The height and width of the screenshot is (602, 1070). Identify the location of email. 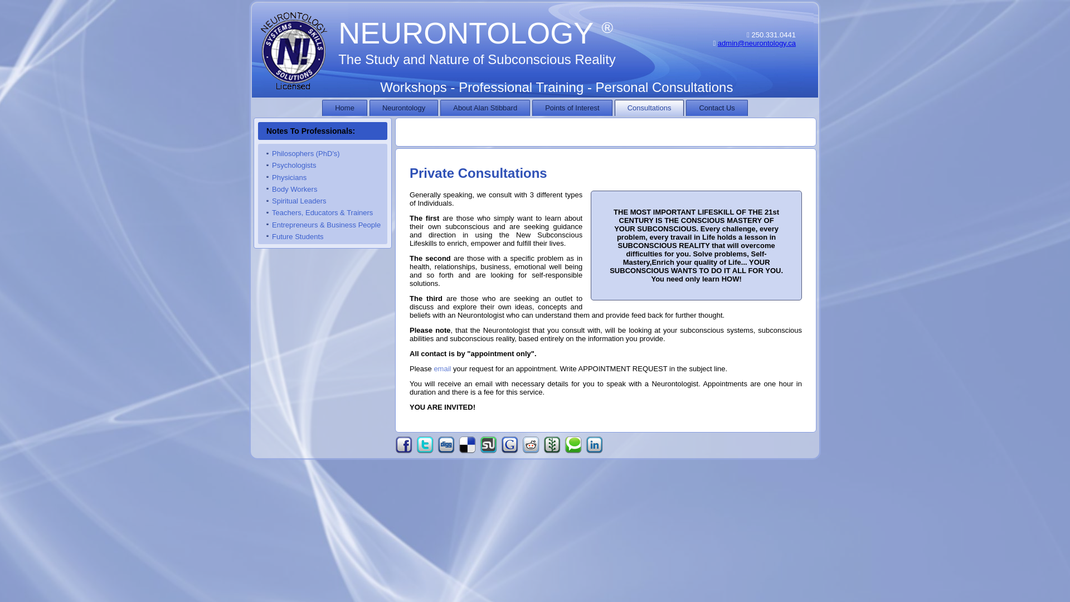
(441, 368).